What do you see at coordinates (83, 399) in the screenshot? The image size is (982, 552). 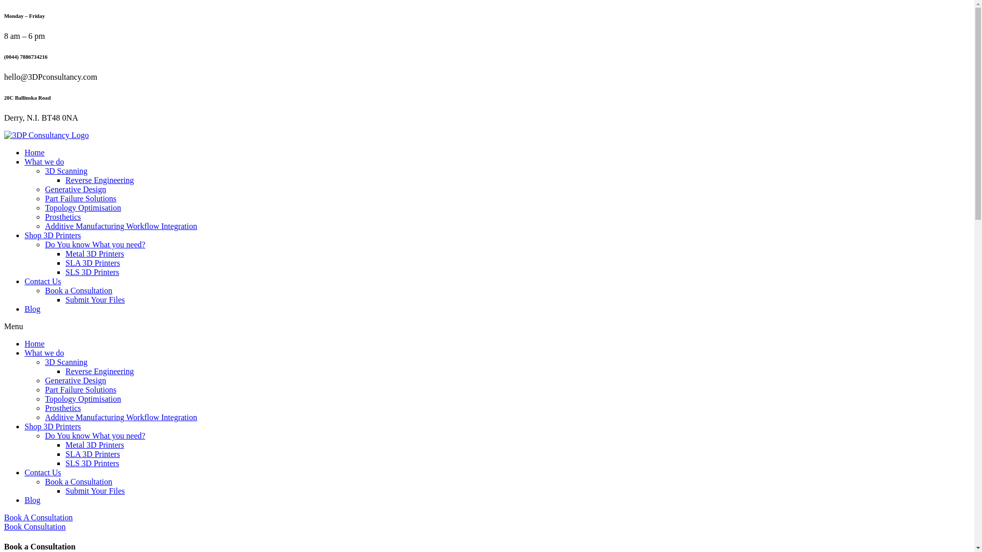 I see `Topology Optimisation` at bounding box center [83, 399].